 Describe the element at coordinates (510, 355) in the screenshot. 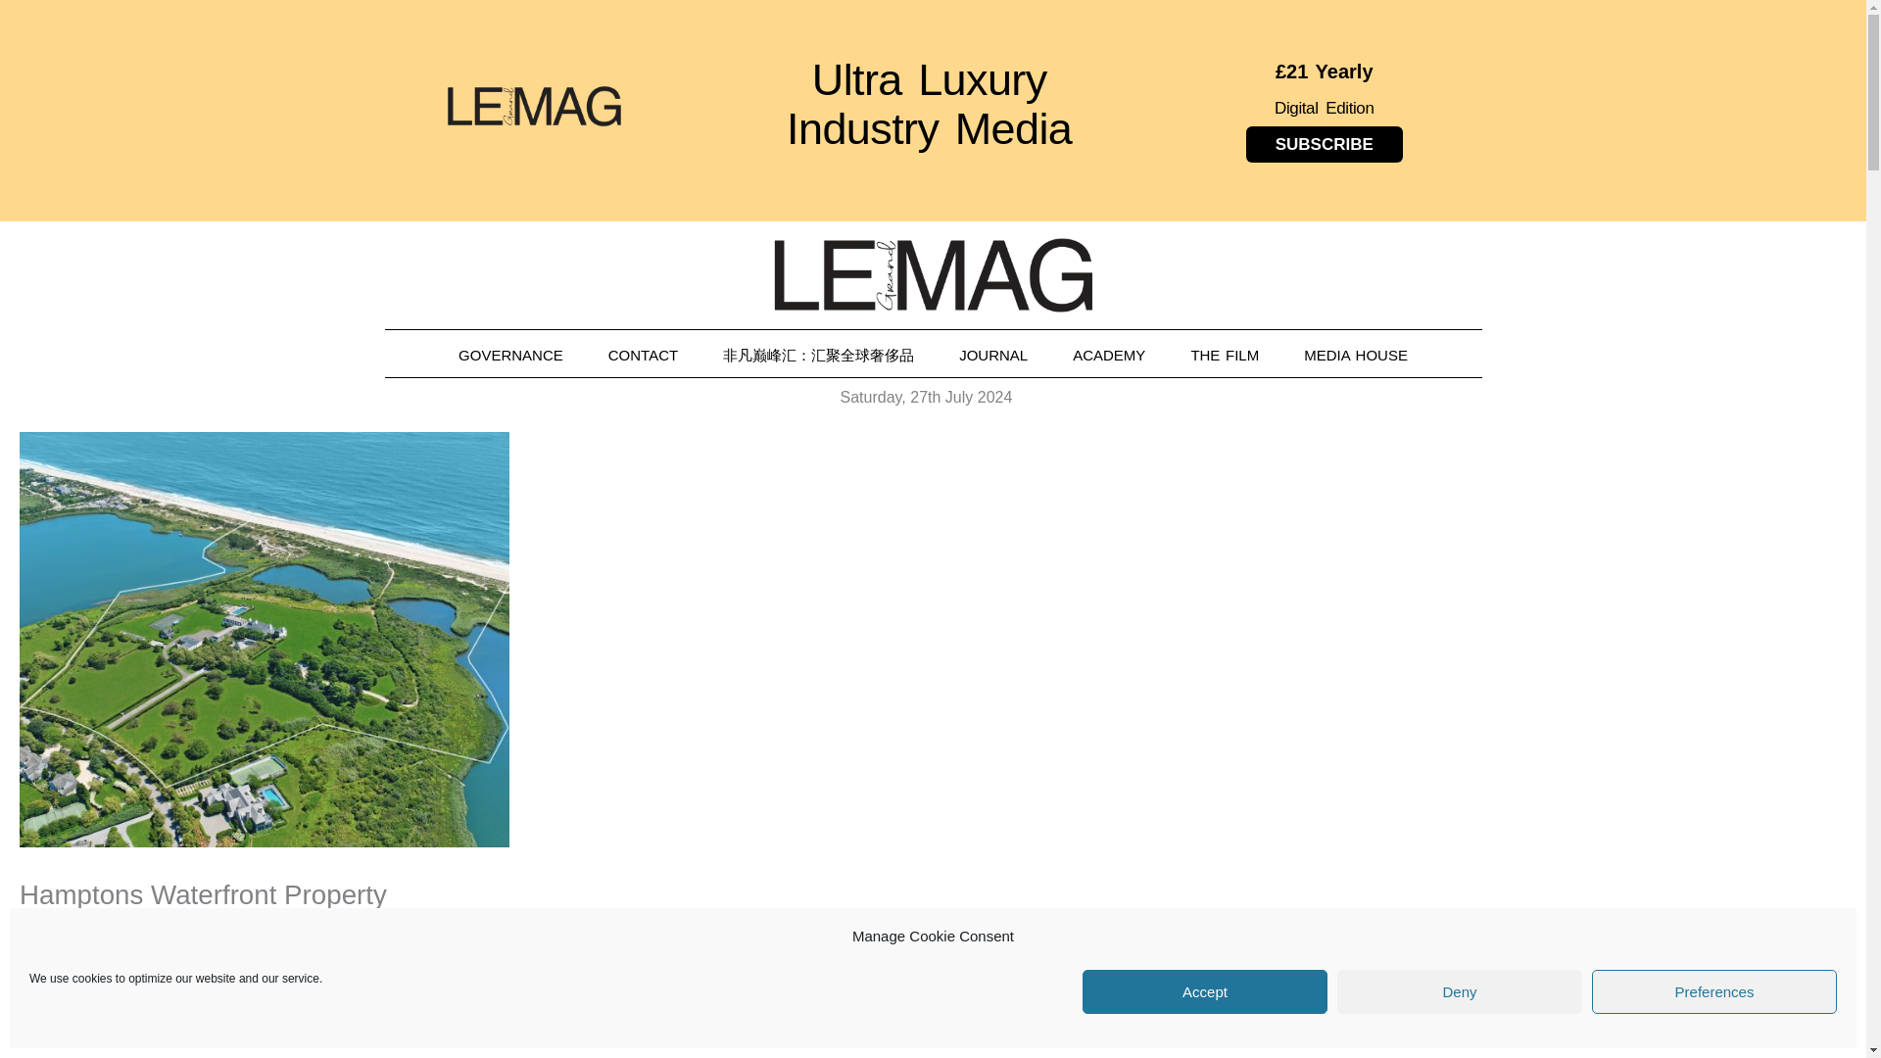

I see `GOVERNANCE` at that location.